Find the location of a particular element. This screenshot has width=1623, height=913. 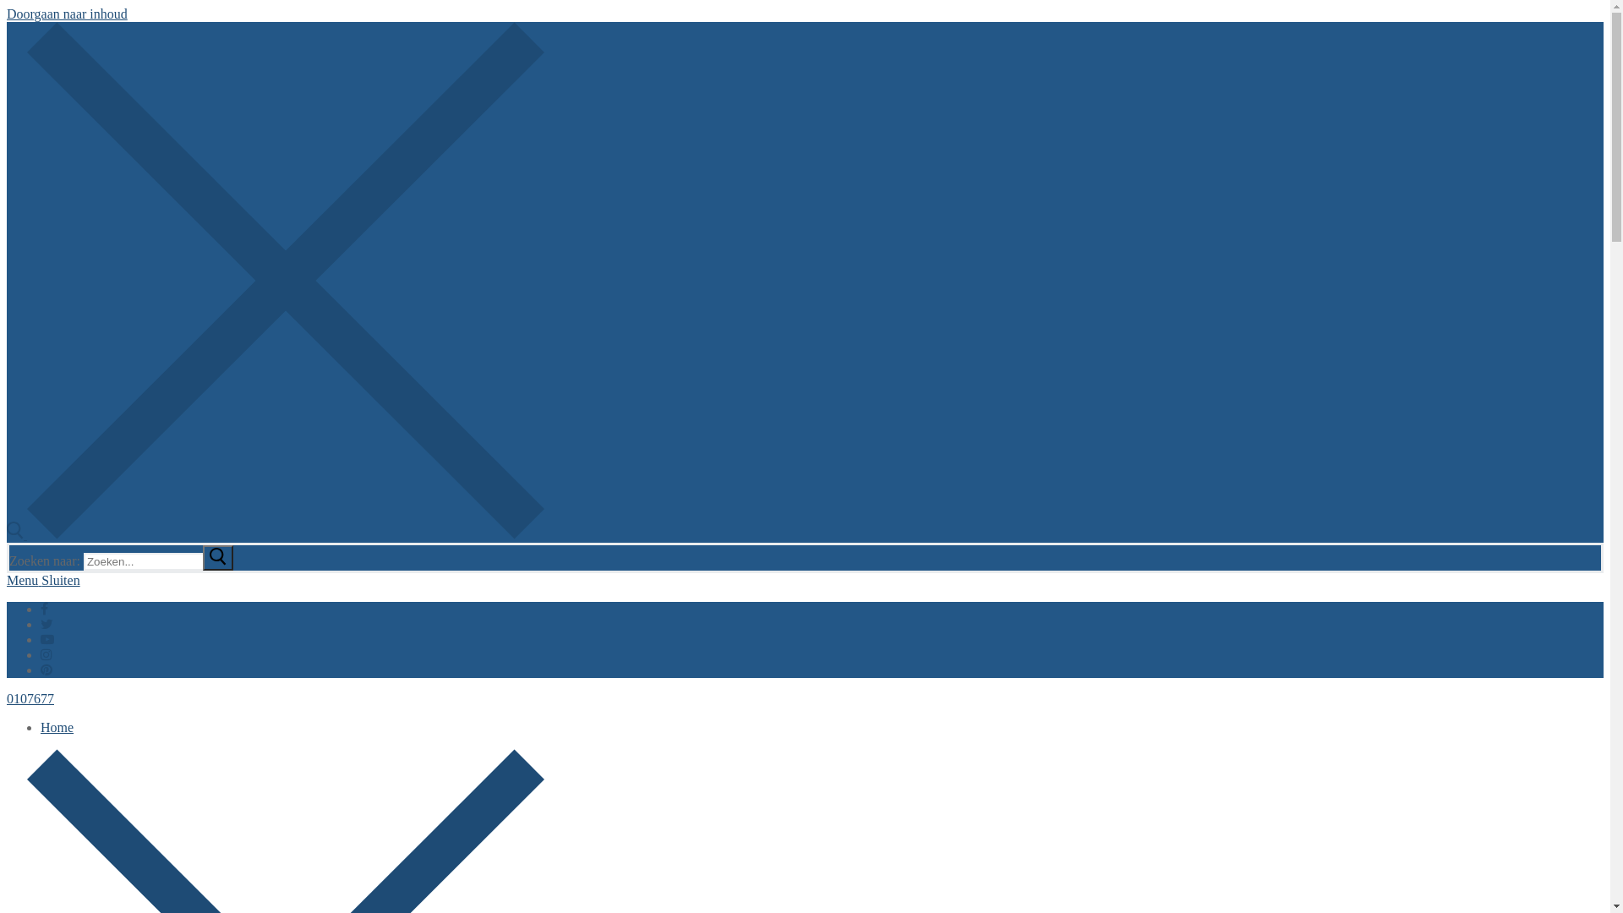

Youtube is located at coordinates (47, 639).